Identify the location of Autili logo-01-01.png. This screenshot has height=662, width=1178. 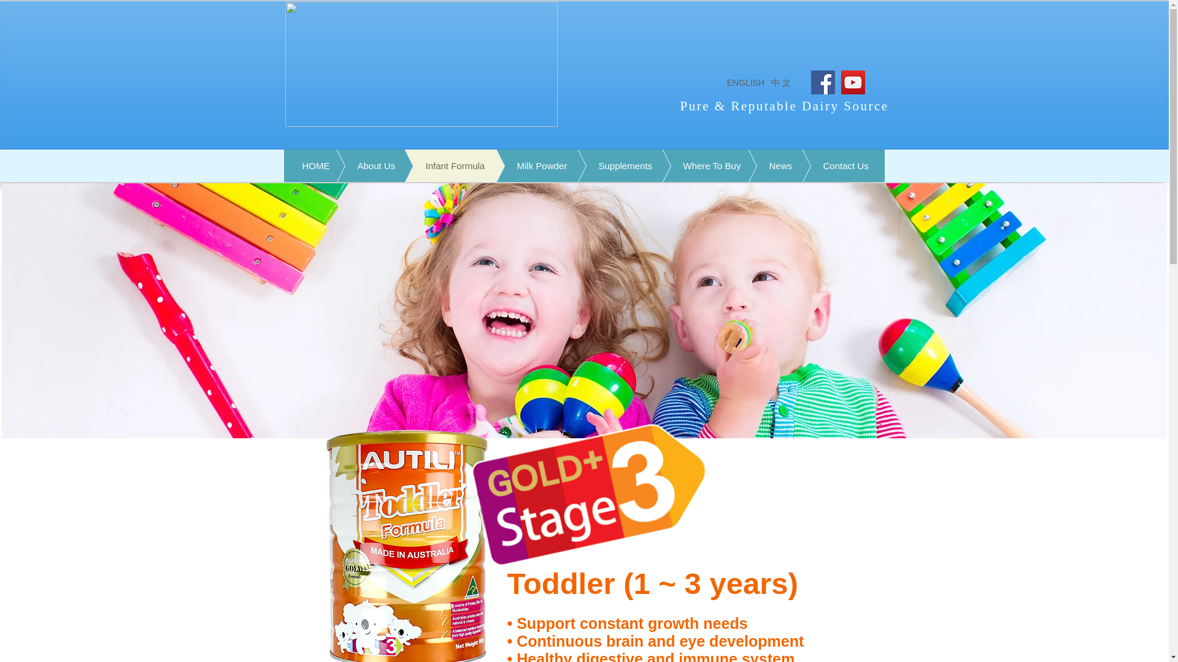
(421, 64).